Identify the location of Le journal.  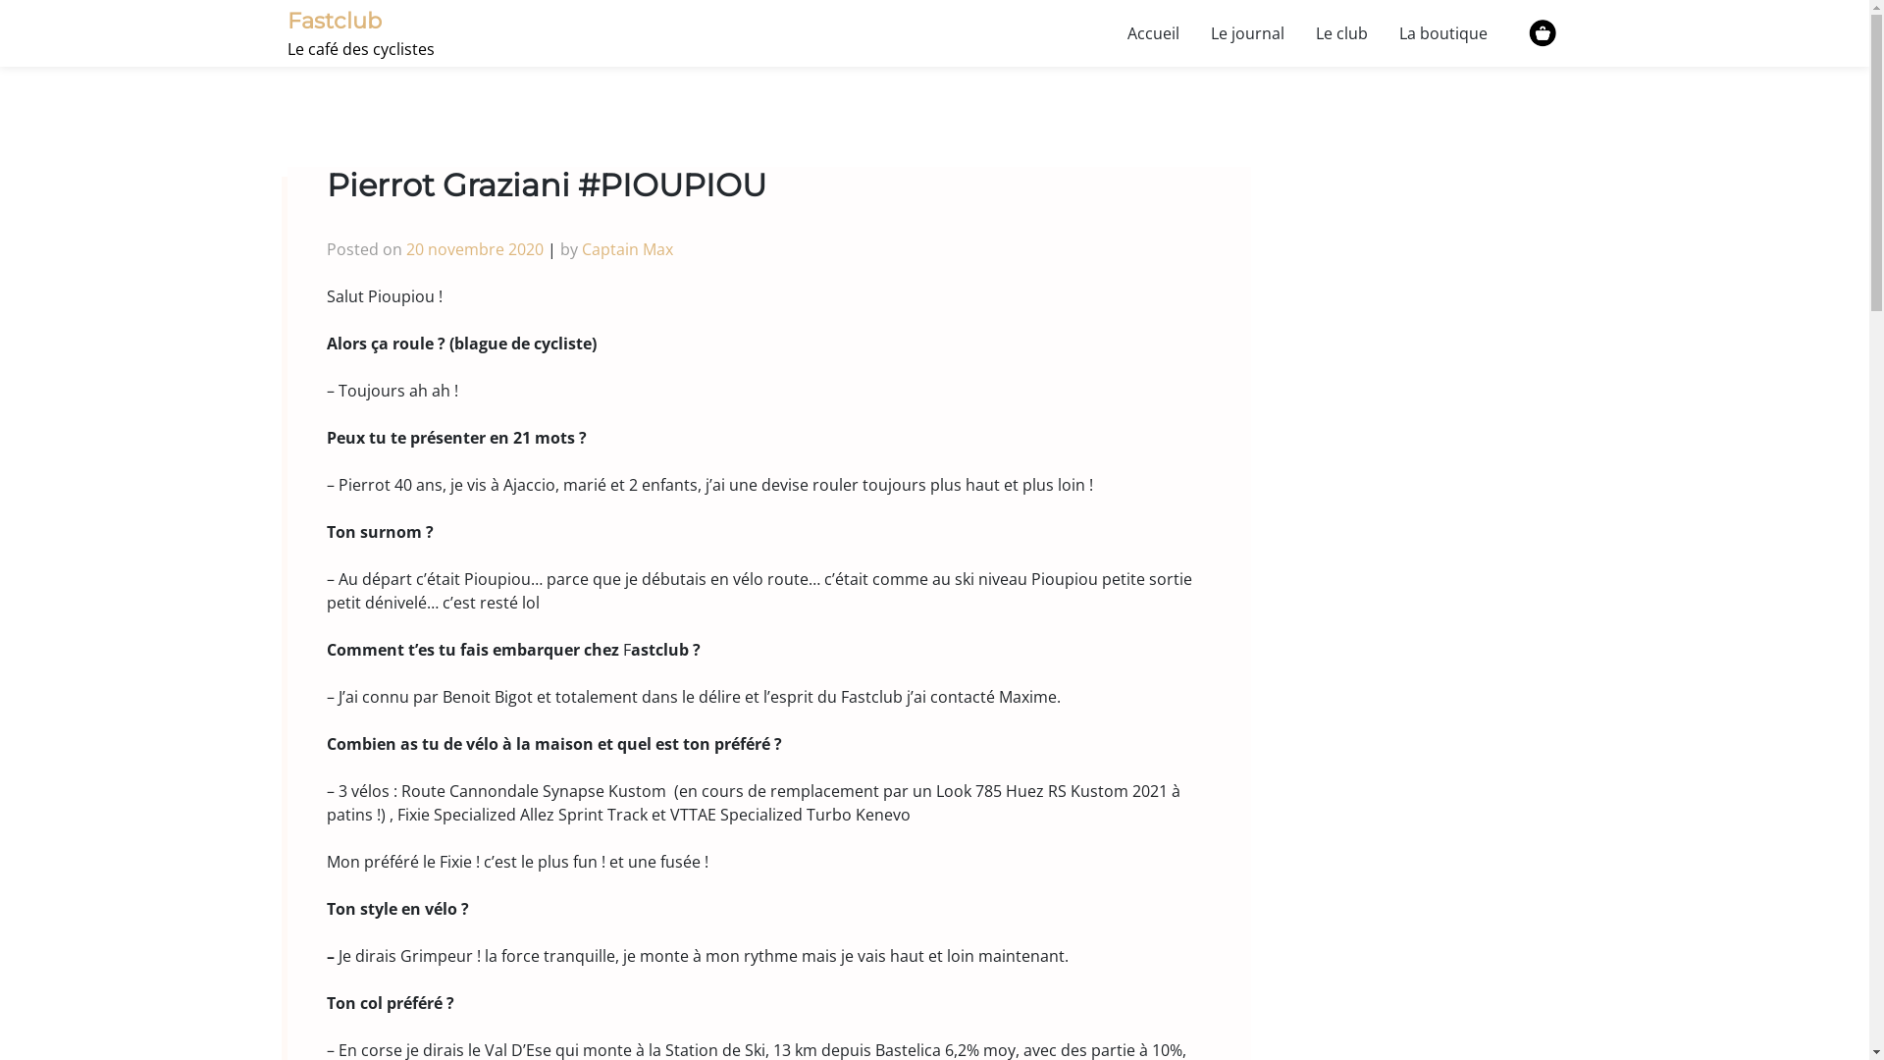
(1248, 33).